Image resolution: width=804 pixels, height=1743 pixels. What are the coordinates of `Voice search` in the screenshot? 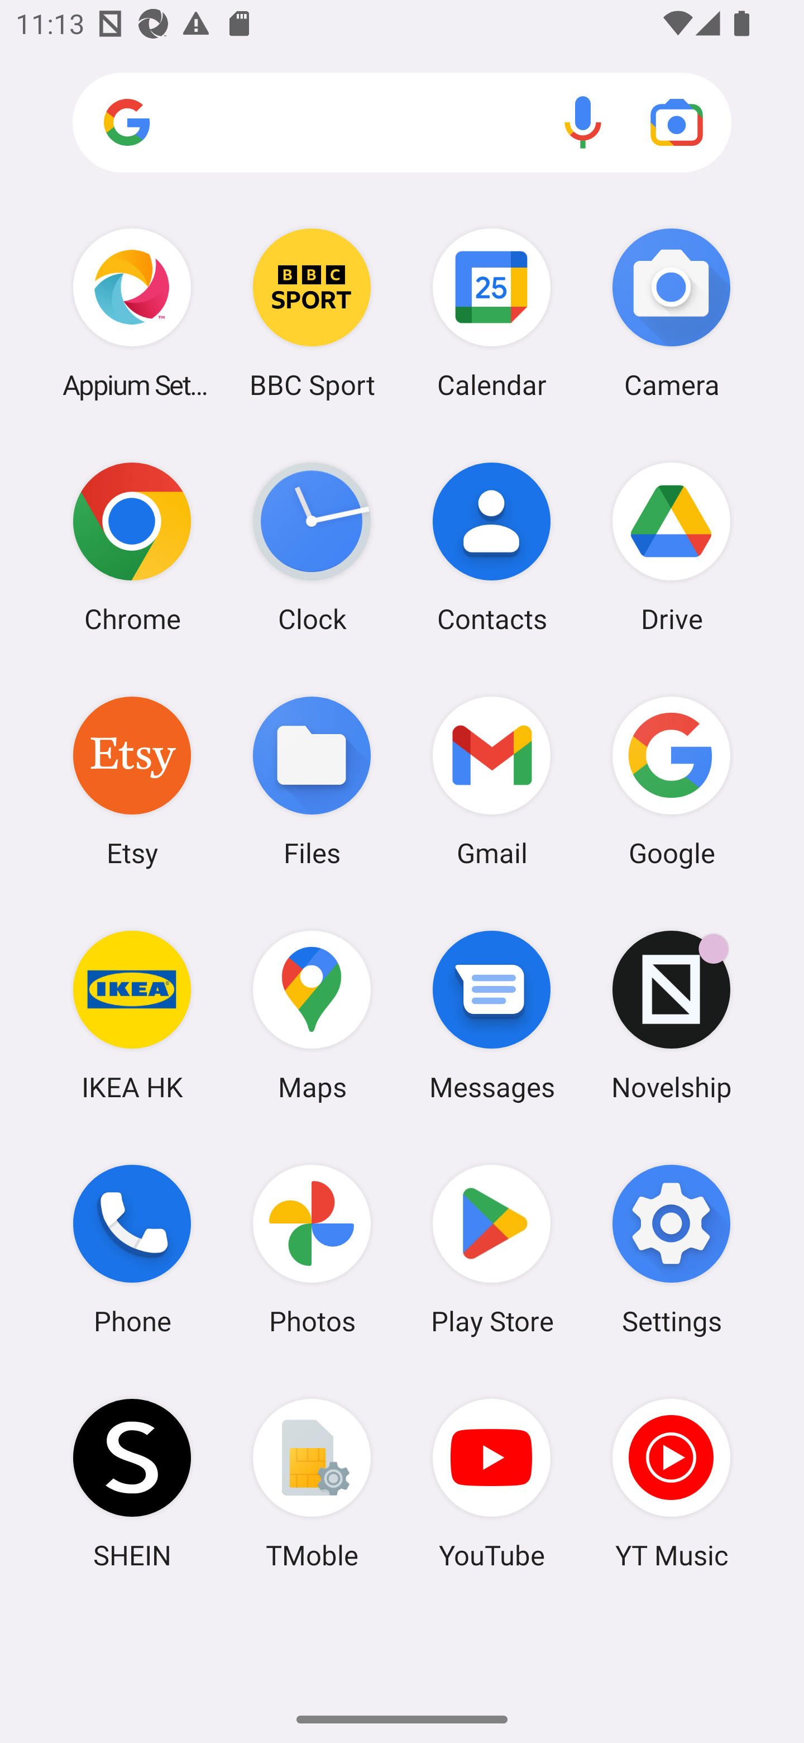 It's located at (583, 122).